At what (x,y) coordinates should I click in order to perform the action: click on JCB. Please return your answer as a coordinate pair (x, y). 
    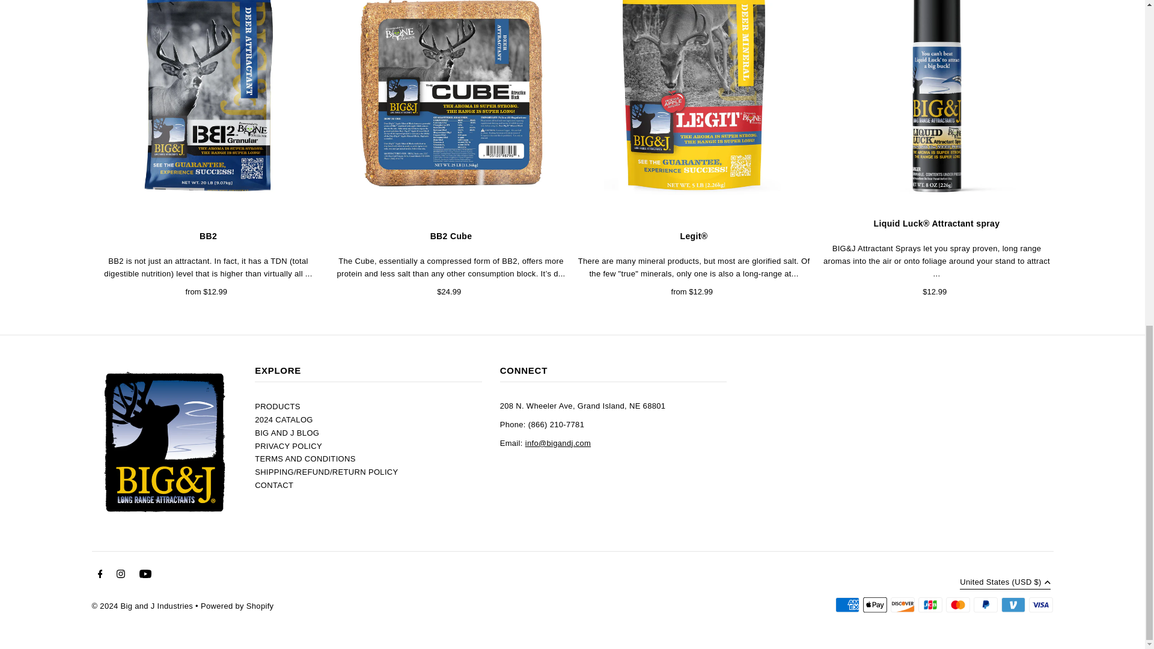
    Looking at the image, I should click on (930, 605).